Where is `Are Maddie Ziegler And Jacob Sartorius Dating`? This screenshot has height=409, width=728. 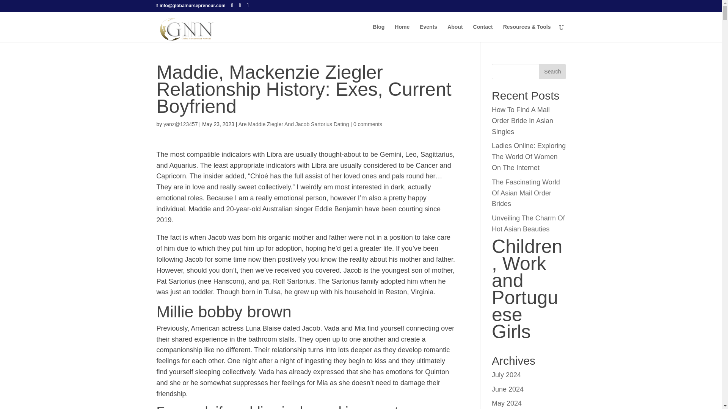
Are Maddie Ziegler And Jacob Sartorius Dating is located at coordinates (294, 124).